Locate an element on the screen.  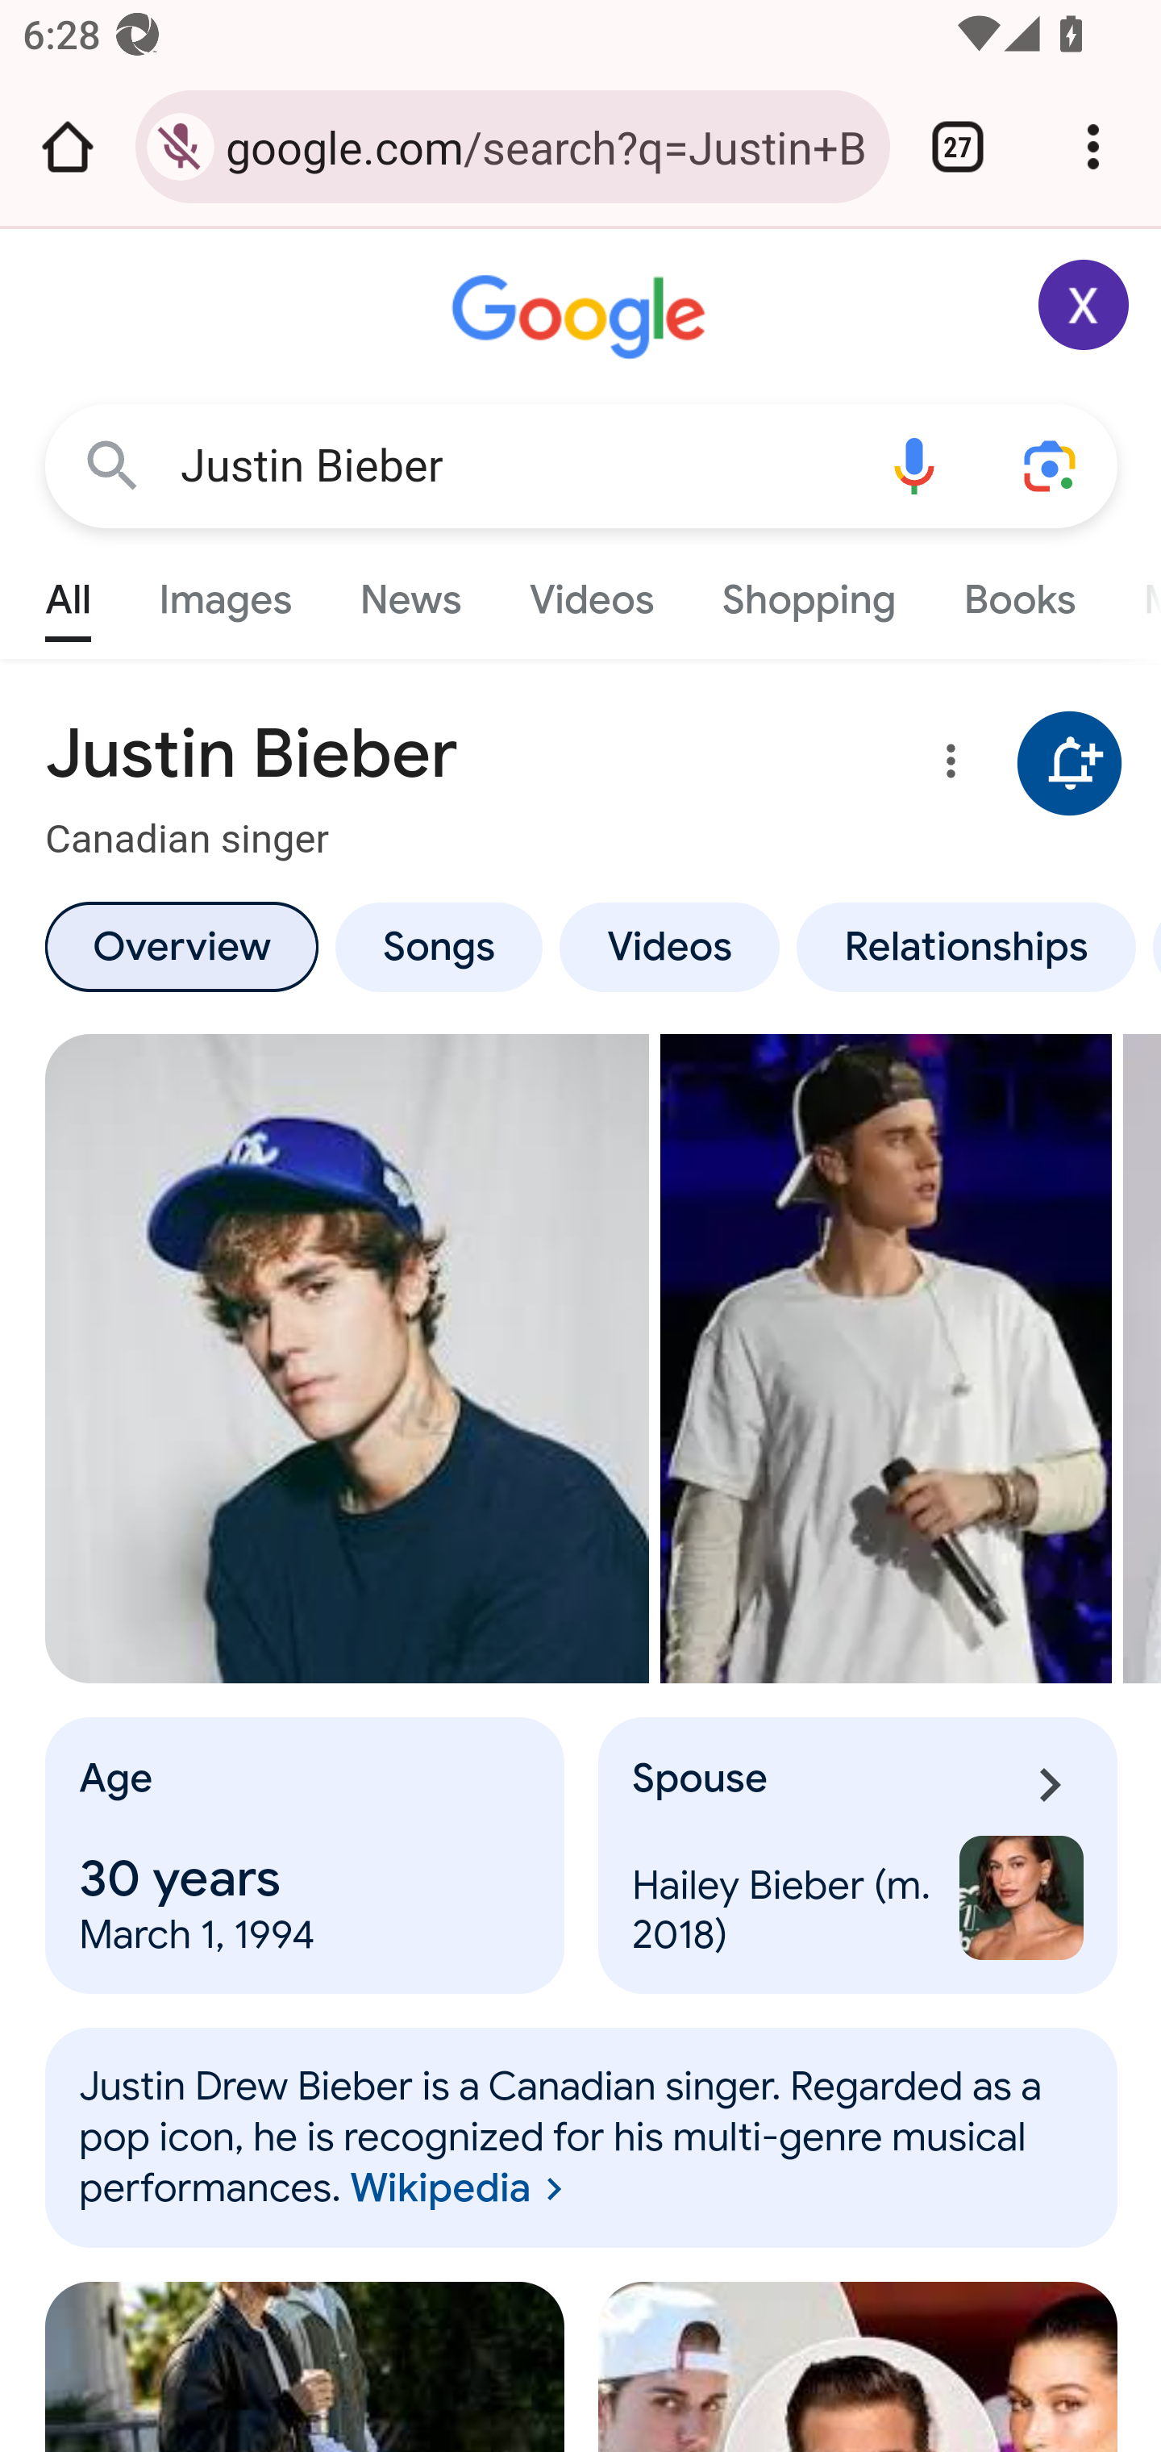
Switch or close tabs is located at coordinates (958, 147).